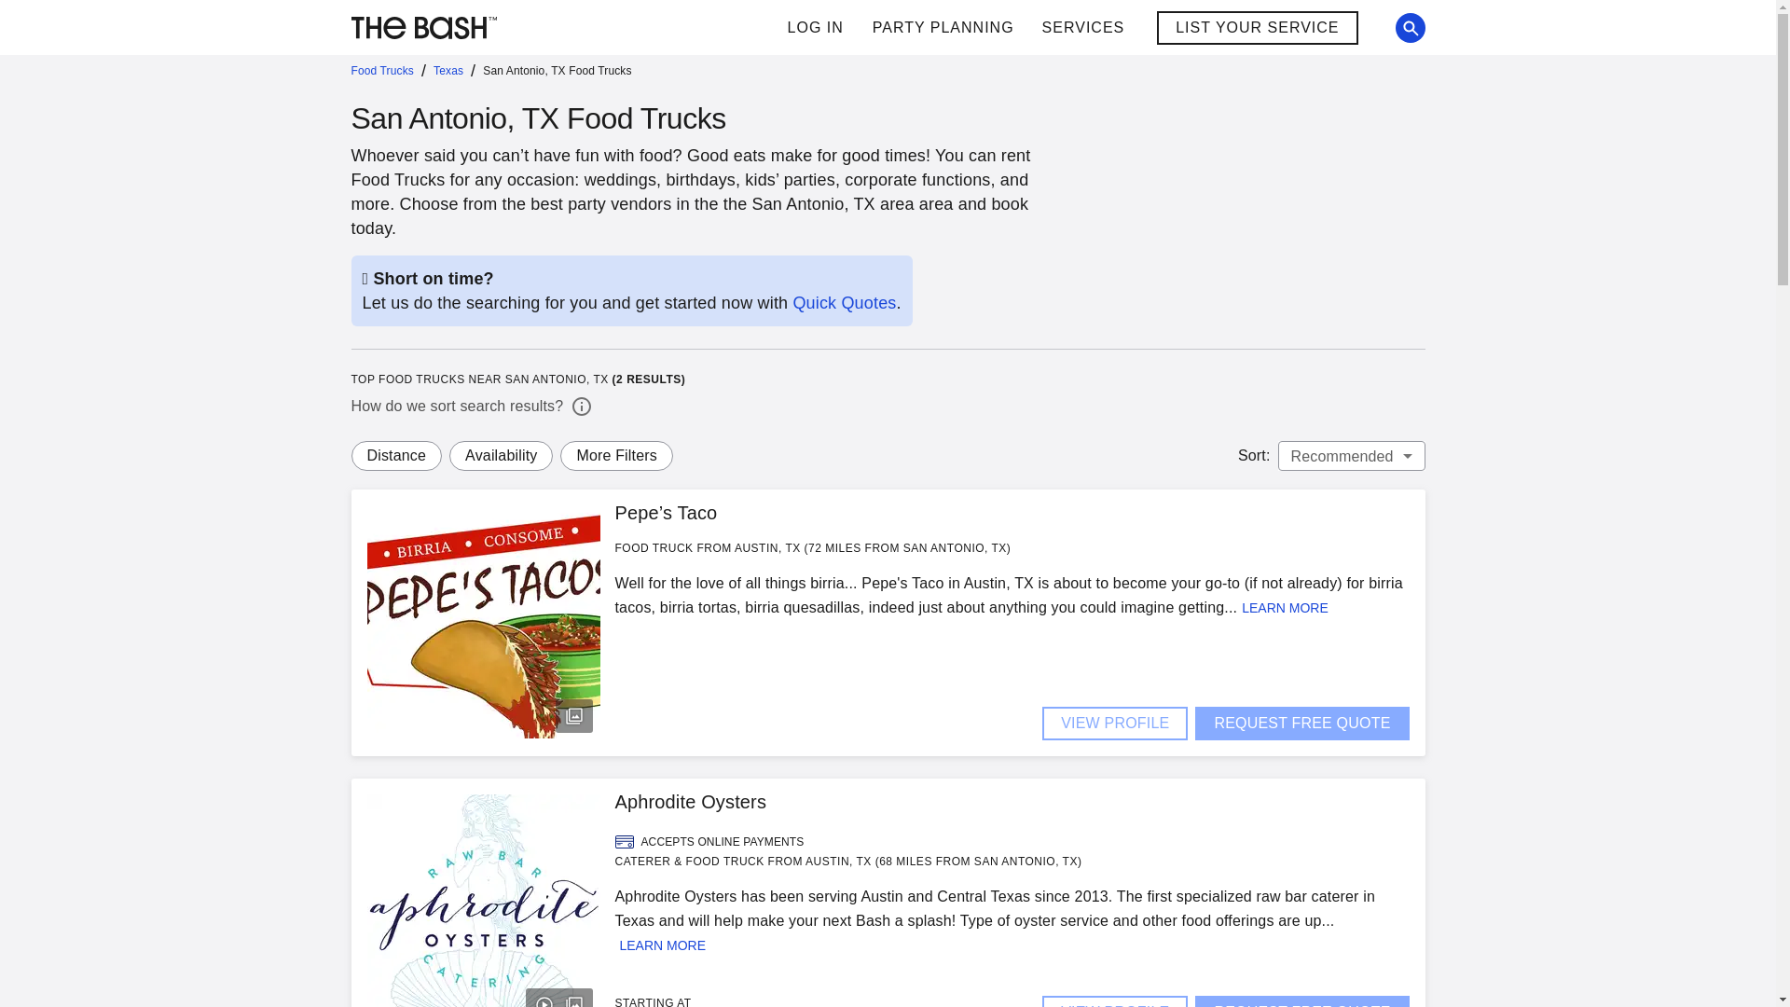  I want to click on LIST YOUR SERVICE, so click(998, 28).